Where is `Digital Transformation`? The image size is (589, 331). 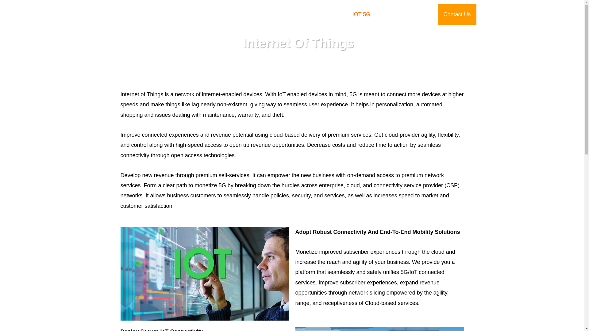
Digital Transformation is located at coordinates (238, 14).